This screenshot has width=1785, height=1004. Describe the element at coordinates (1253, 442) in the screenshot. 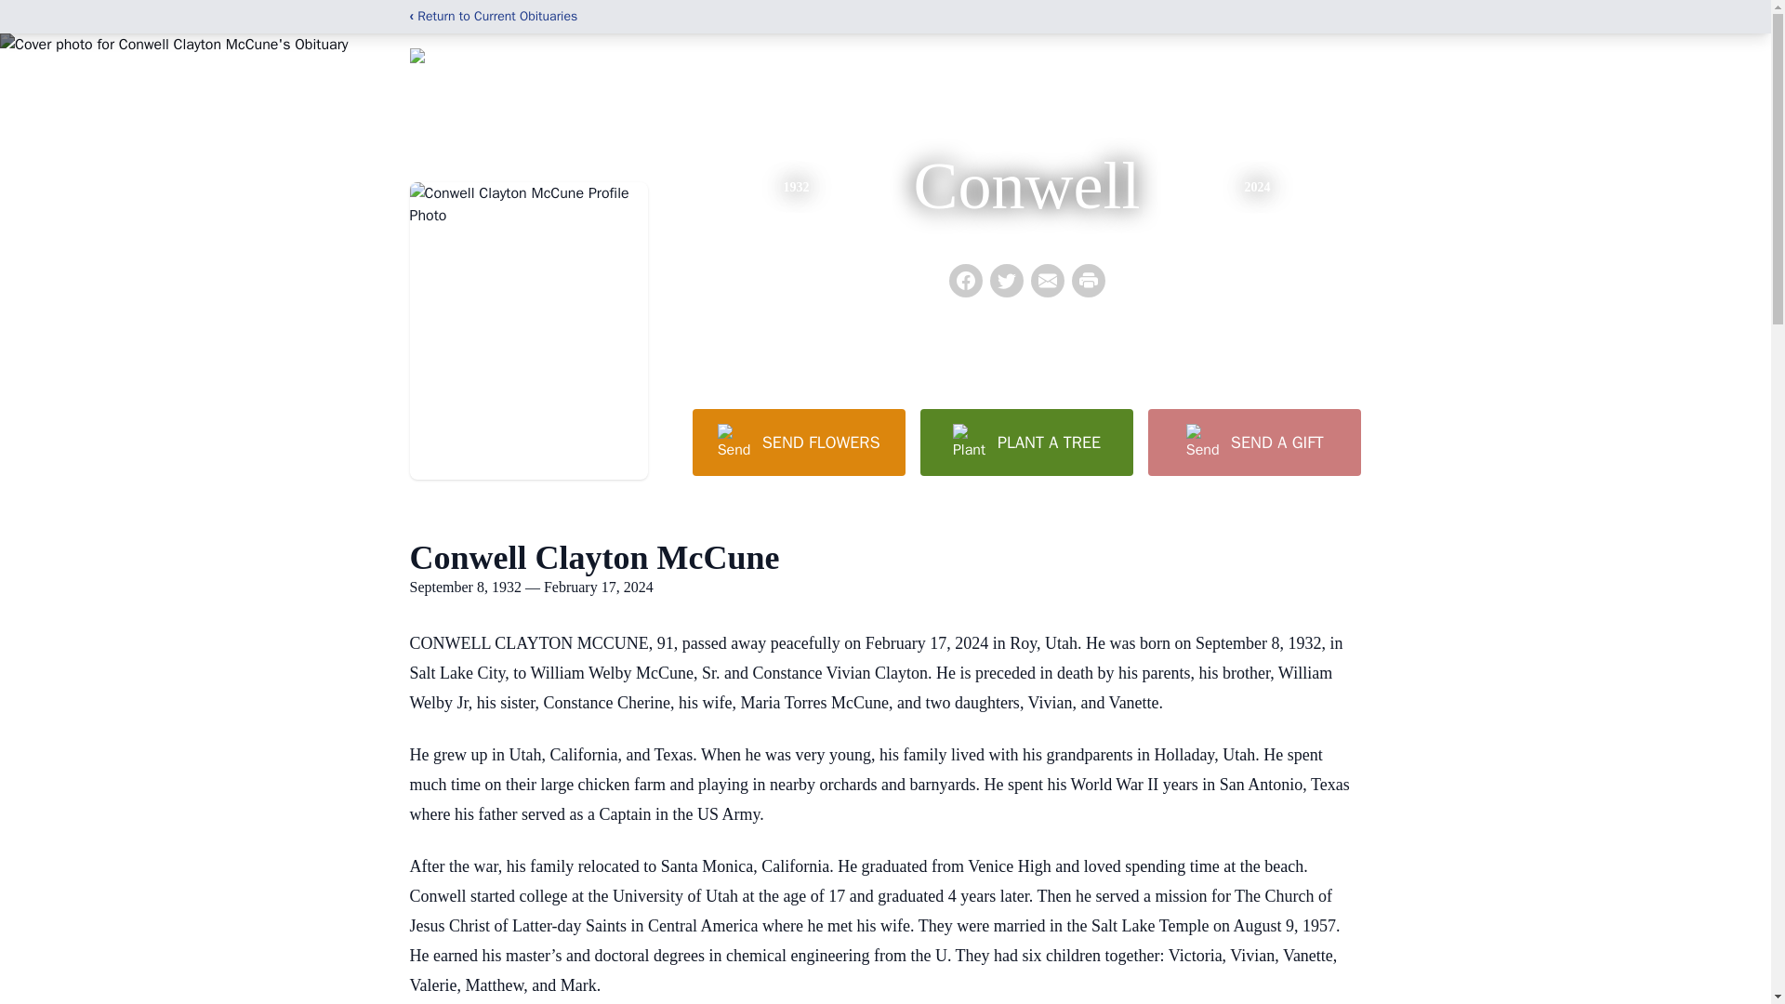

I see `SEND A GIFT` at that location.